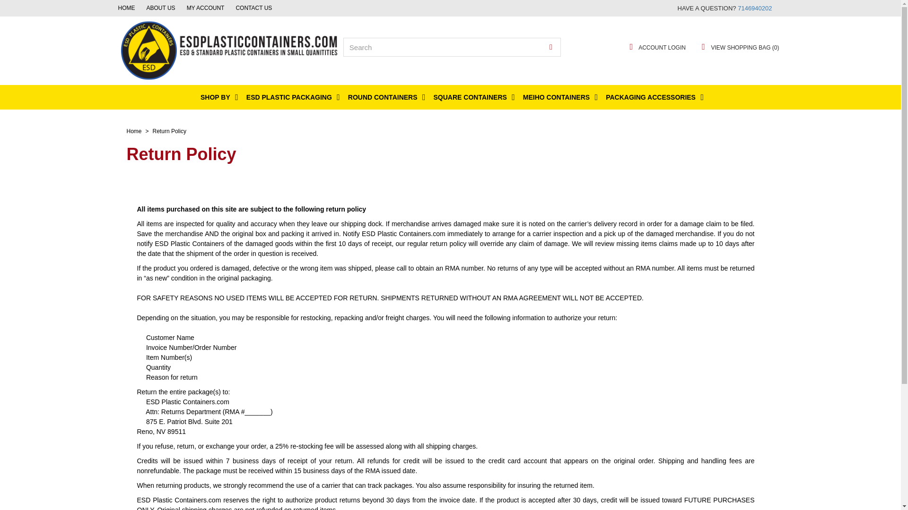 The height and width of the screenshot is (510, 908). What do you see at coordinates (291, 97) in the screenshot?
I see `ESD PLASTIC PACKAGING` at bounding box center [291, 97].